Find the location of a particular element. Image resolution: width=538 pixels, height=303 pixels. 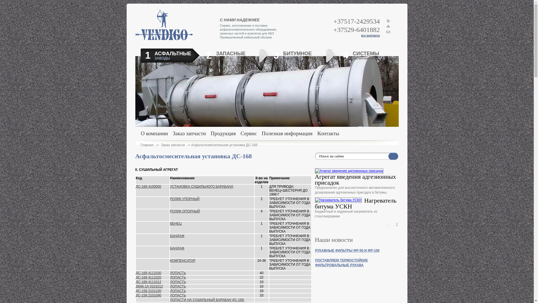

1 is located at coordinates (388, 225).